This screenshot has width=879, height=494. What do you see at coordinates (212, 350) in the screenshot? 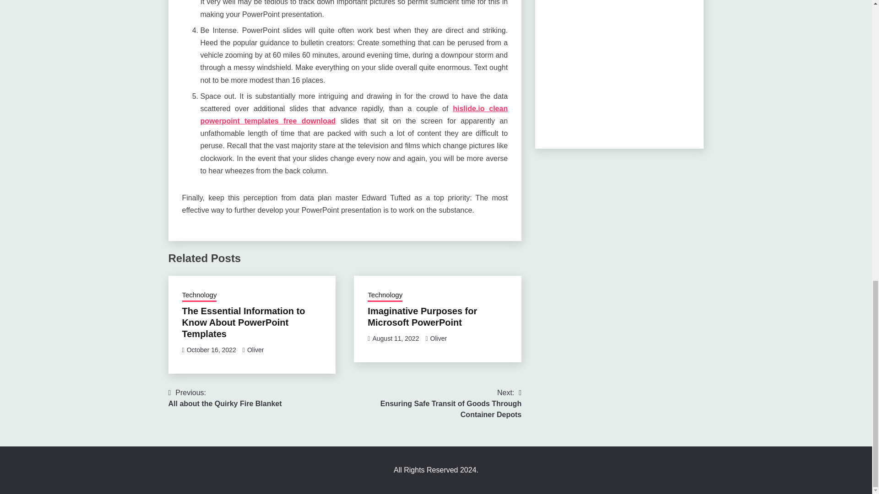
I see `Oliver` at bounding box center [212, 350].